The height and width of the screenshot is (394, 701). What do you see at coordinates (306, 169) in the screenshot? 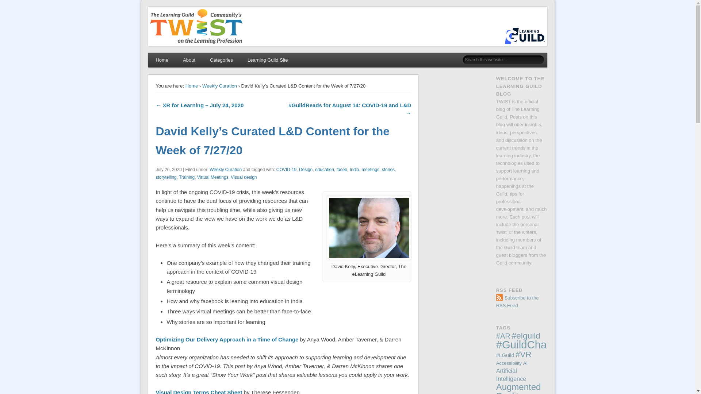
I see `Design` at bounding box center [306, 169].